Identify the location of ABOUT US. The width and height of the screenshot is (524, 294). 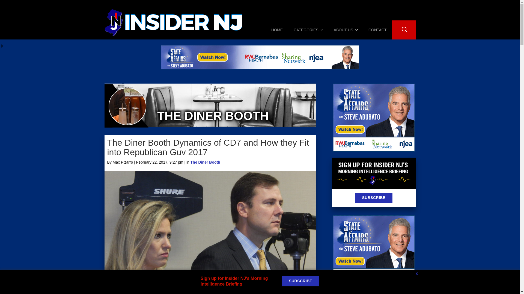
(346, 30).